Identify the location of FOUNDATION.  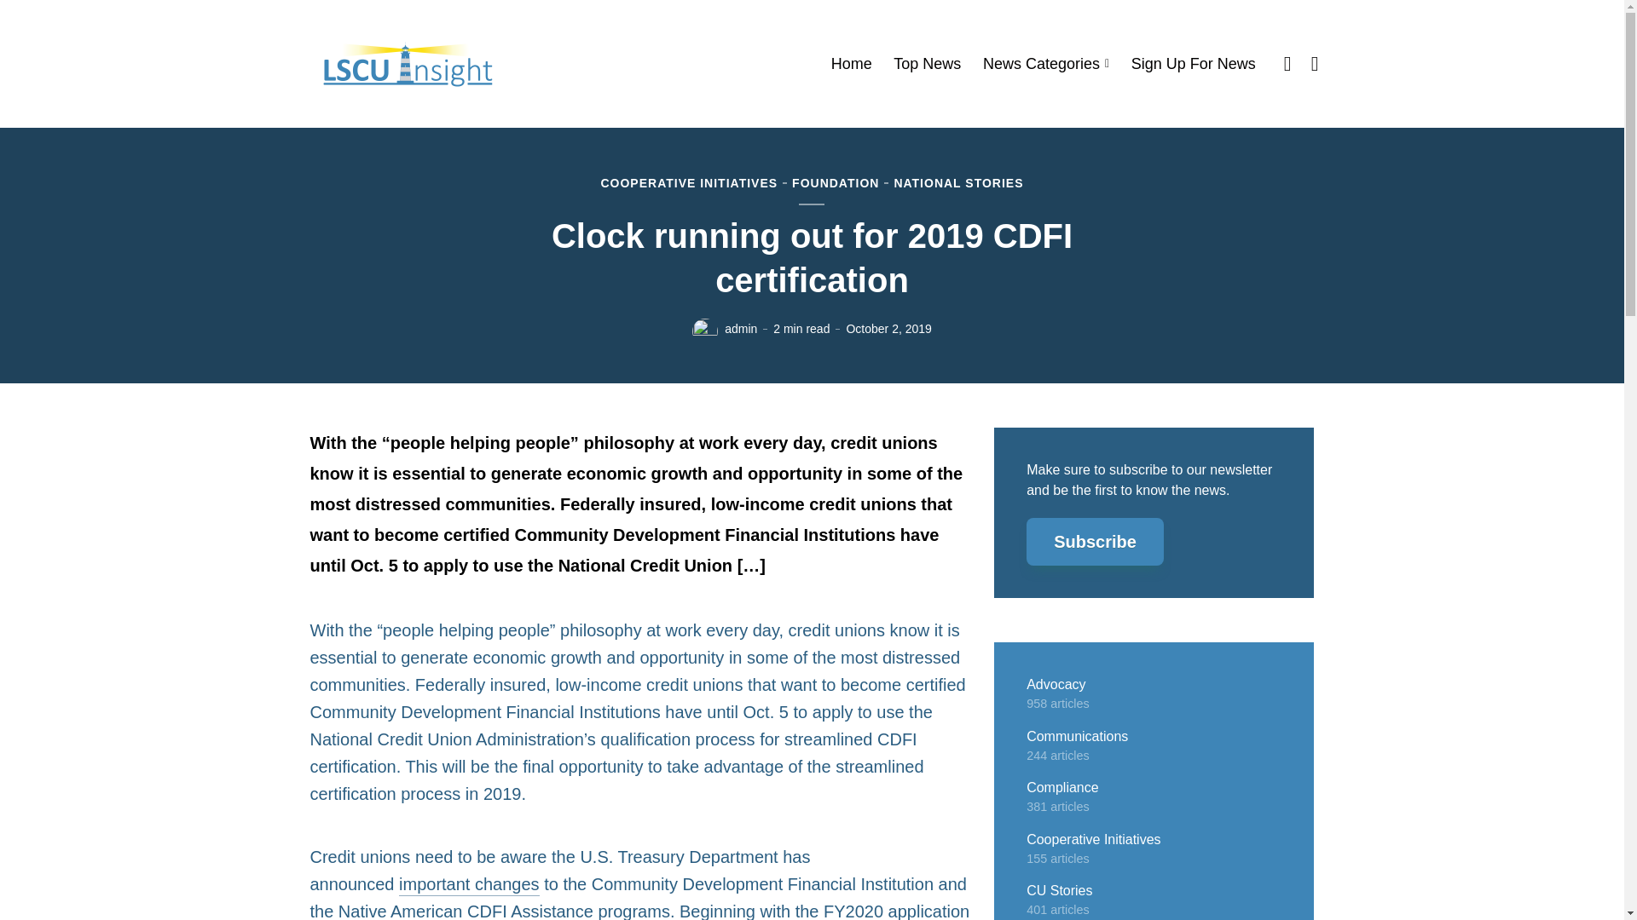
(836, 184).